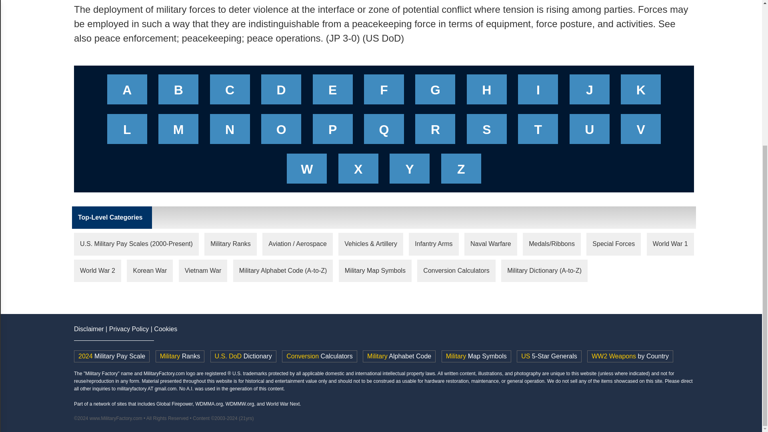 The height and width of the screenshot is (432, 768). Describe the element at coordinates (590, 92) in the screenshot. I see `J` at that location.